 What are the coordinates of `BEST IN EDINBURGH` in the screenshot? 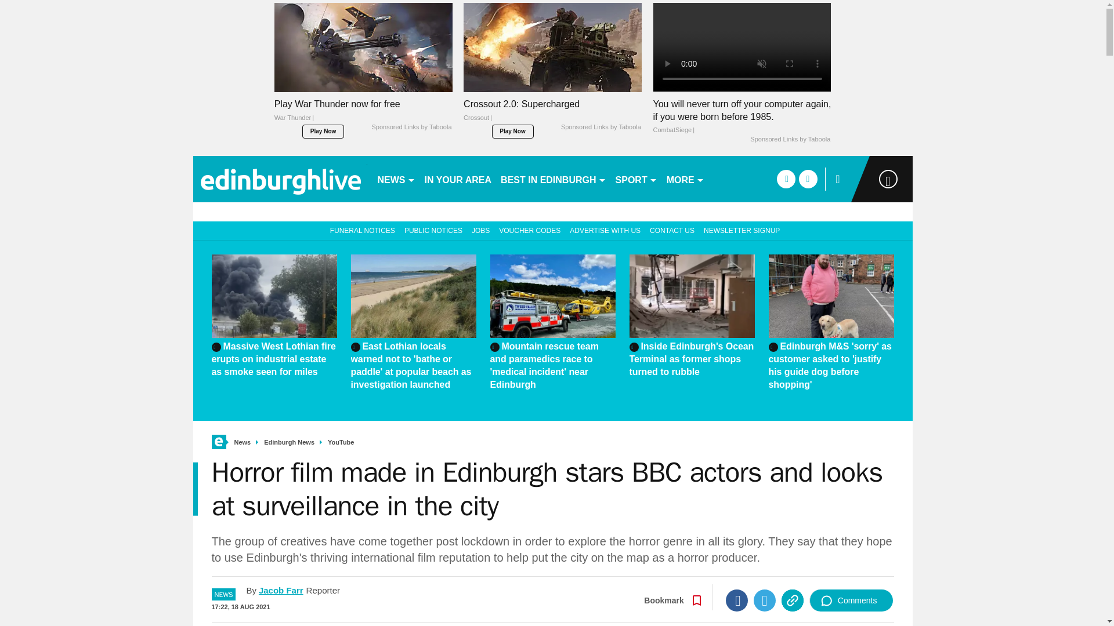 It's located at (553, 179).